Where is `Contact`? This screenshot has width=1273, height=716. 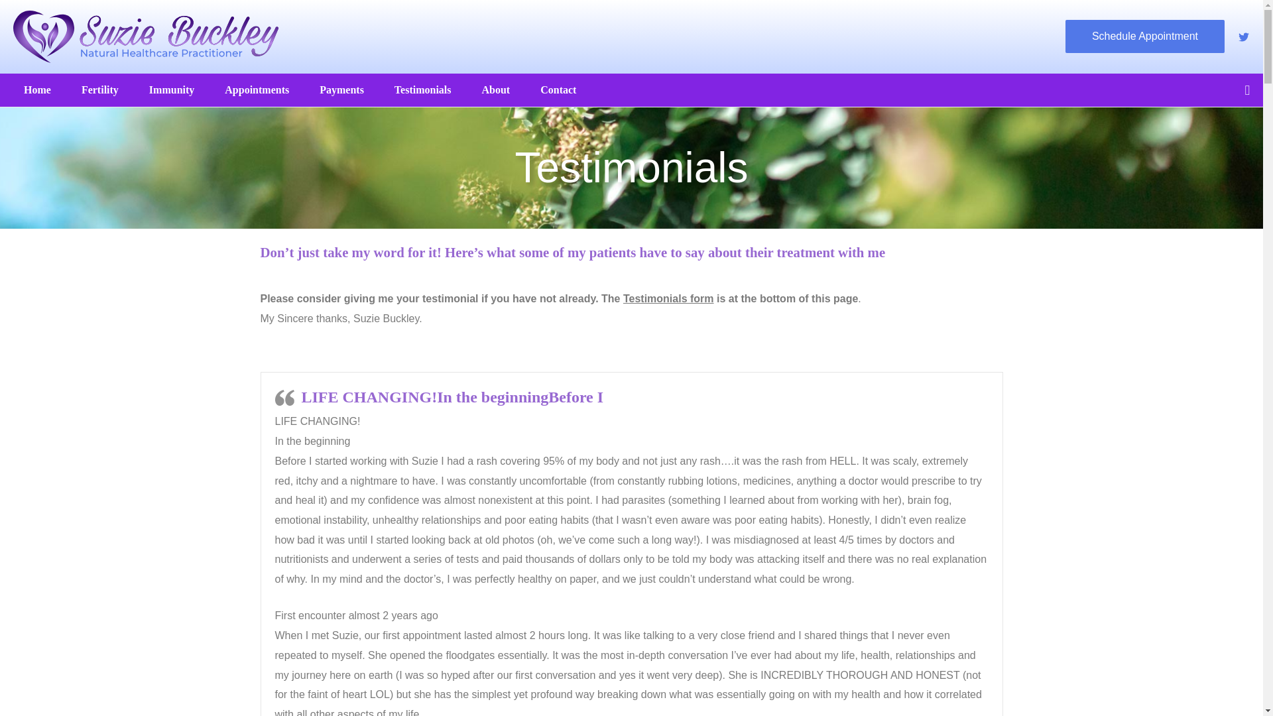 Contact is located at coordinates (562, 89).